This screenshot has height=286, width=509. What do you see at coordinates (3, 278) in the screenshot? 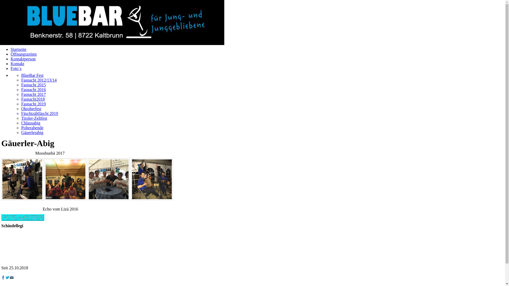
I see `Facebook` at bounding box center [3, 278].